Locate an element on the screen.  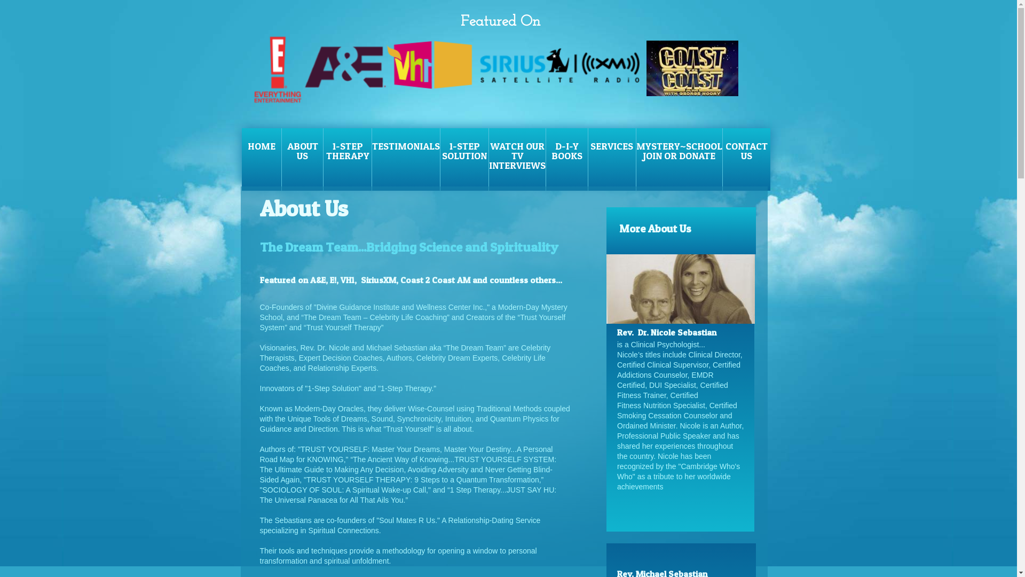
SERVICES is located at coordinates (612, 159).